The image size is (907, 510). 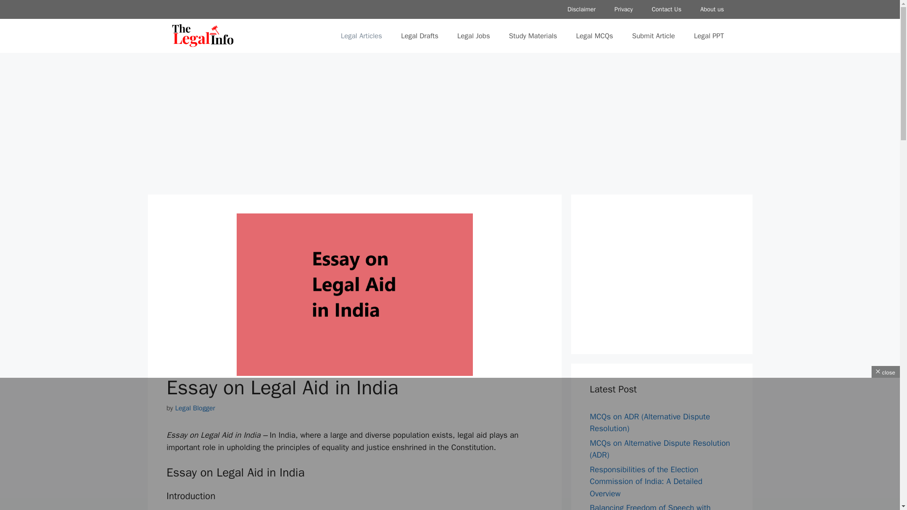 I want to click on Privacy, so click(x=624, y=9).